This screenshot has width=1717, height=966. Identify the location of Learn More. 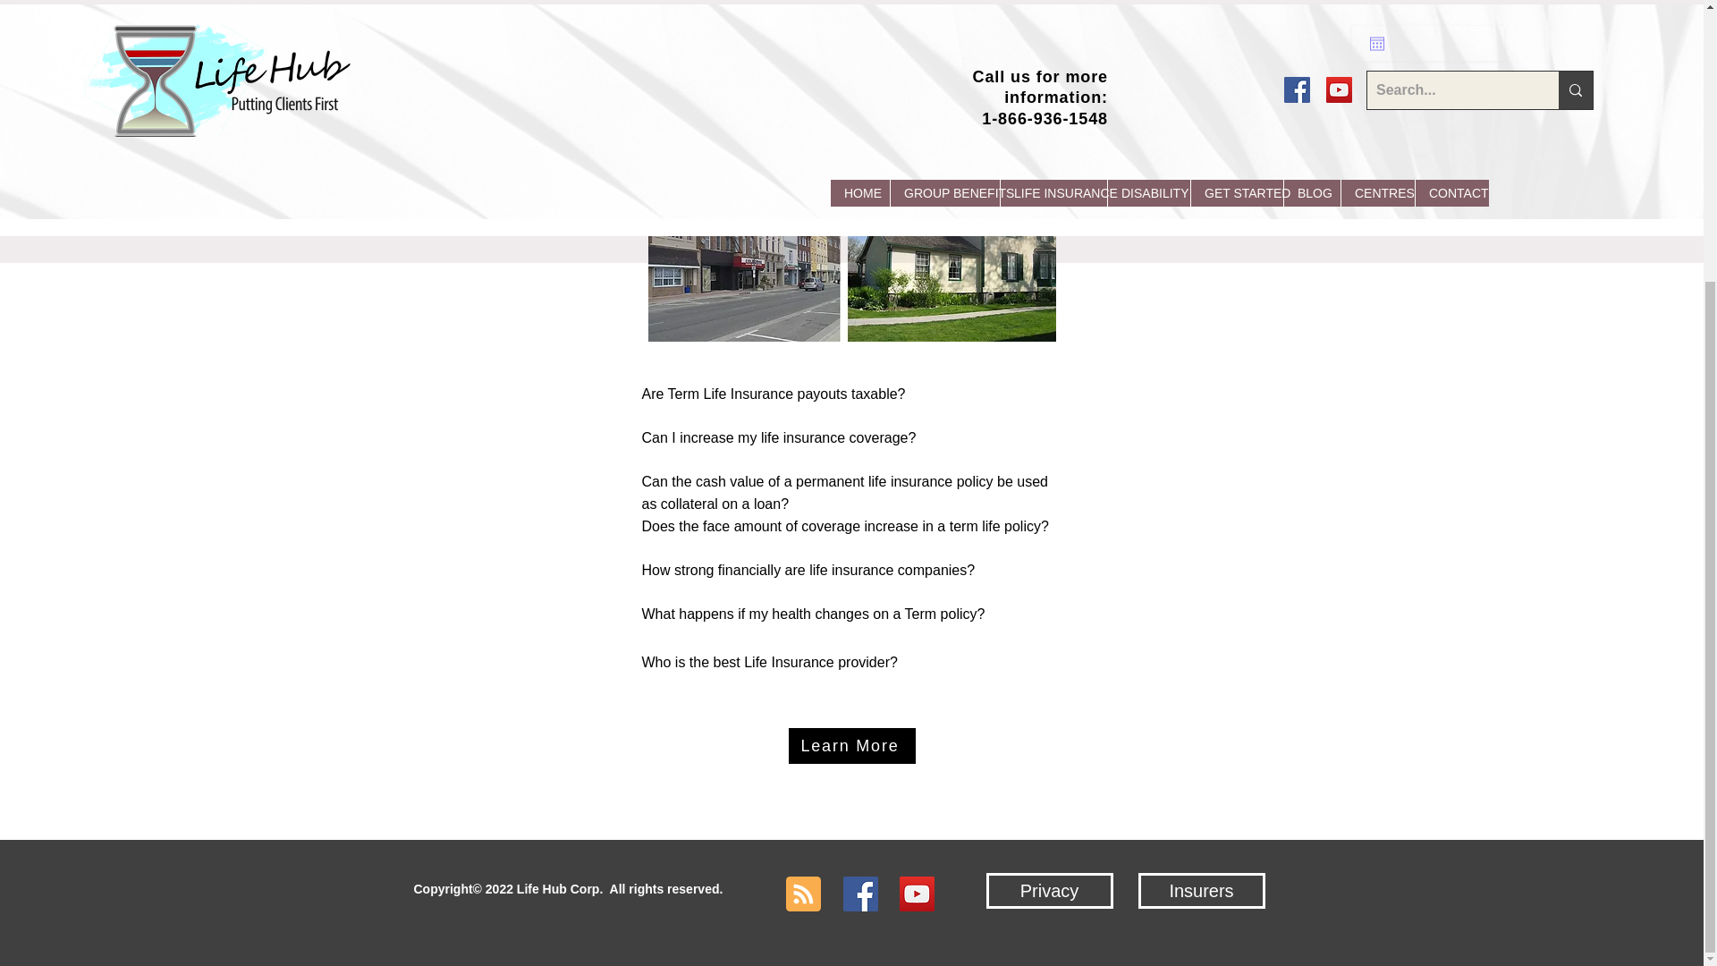
(851, 746).